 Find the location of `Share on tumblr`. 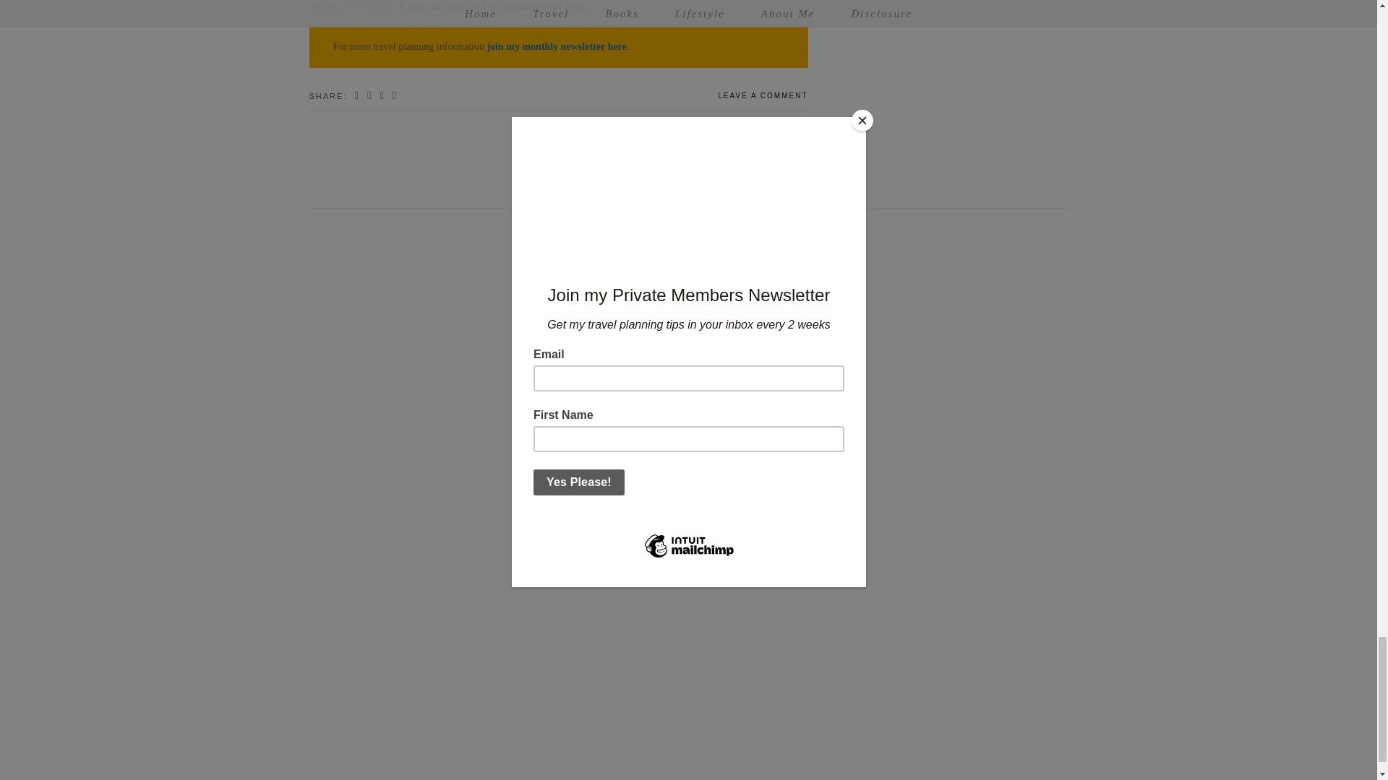

Share on tumblr is located at coordinates (395, 96).